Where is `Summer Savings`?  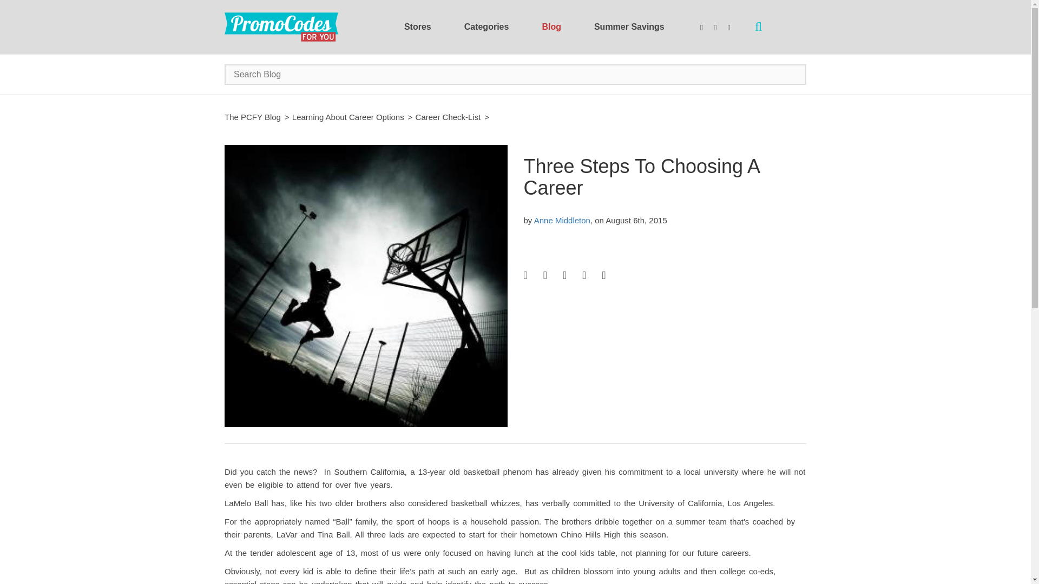 Summer Savings is located at coordinates (629, 26).